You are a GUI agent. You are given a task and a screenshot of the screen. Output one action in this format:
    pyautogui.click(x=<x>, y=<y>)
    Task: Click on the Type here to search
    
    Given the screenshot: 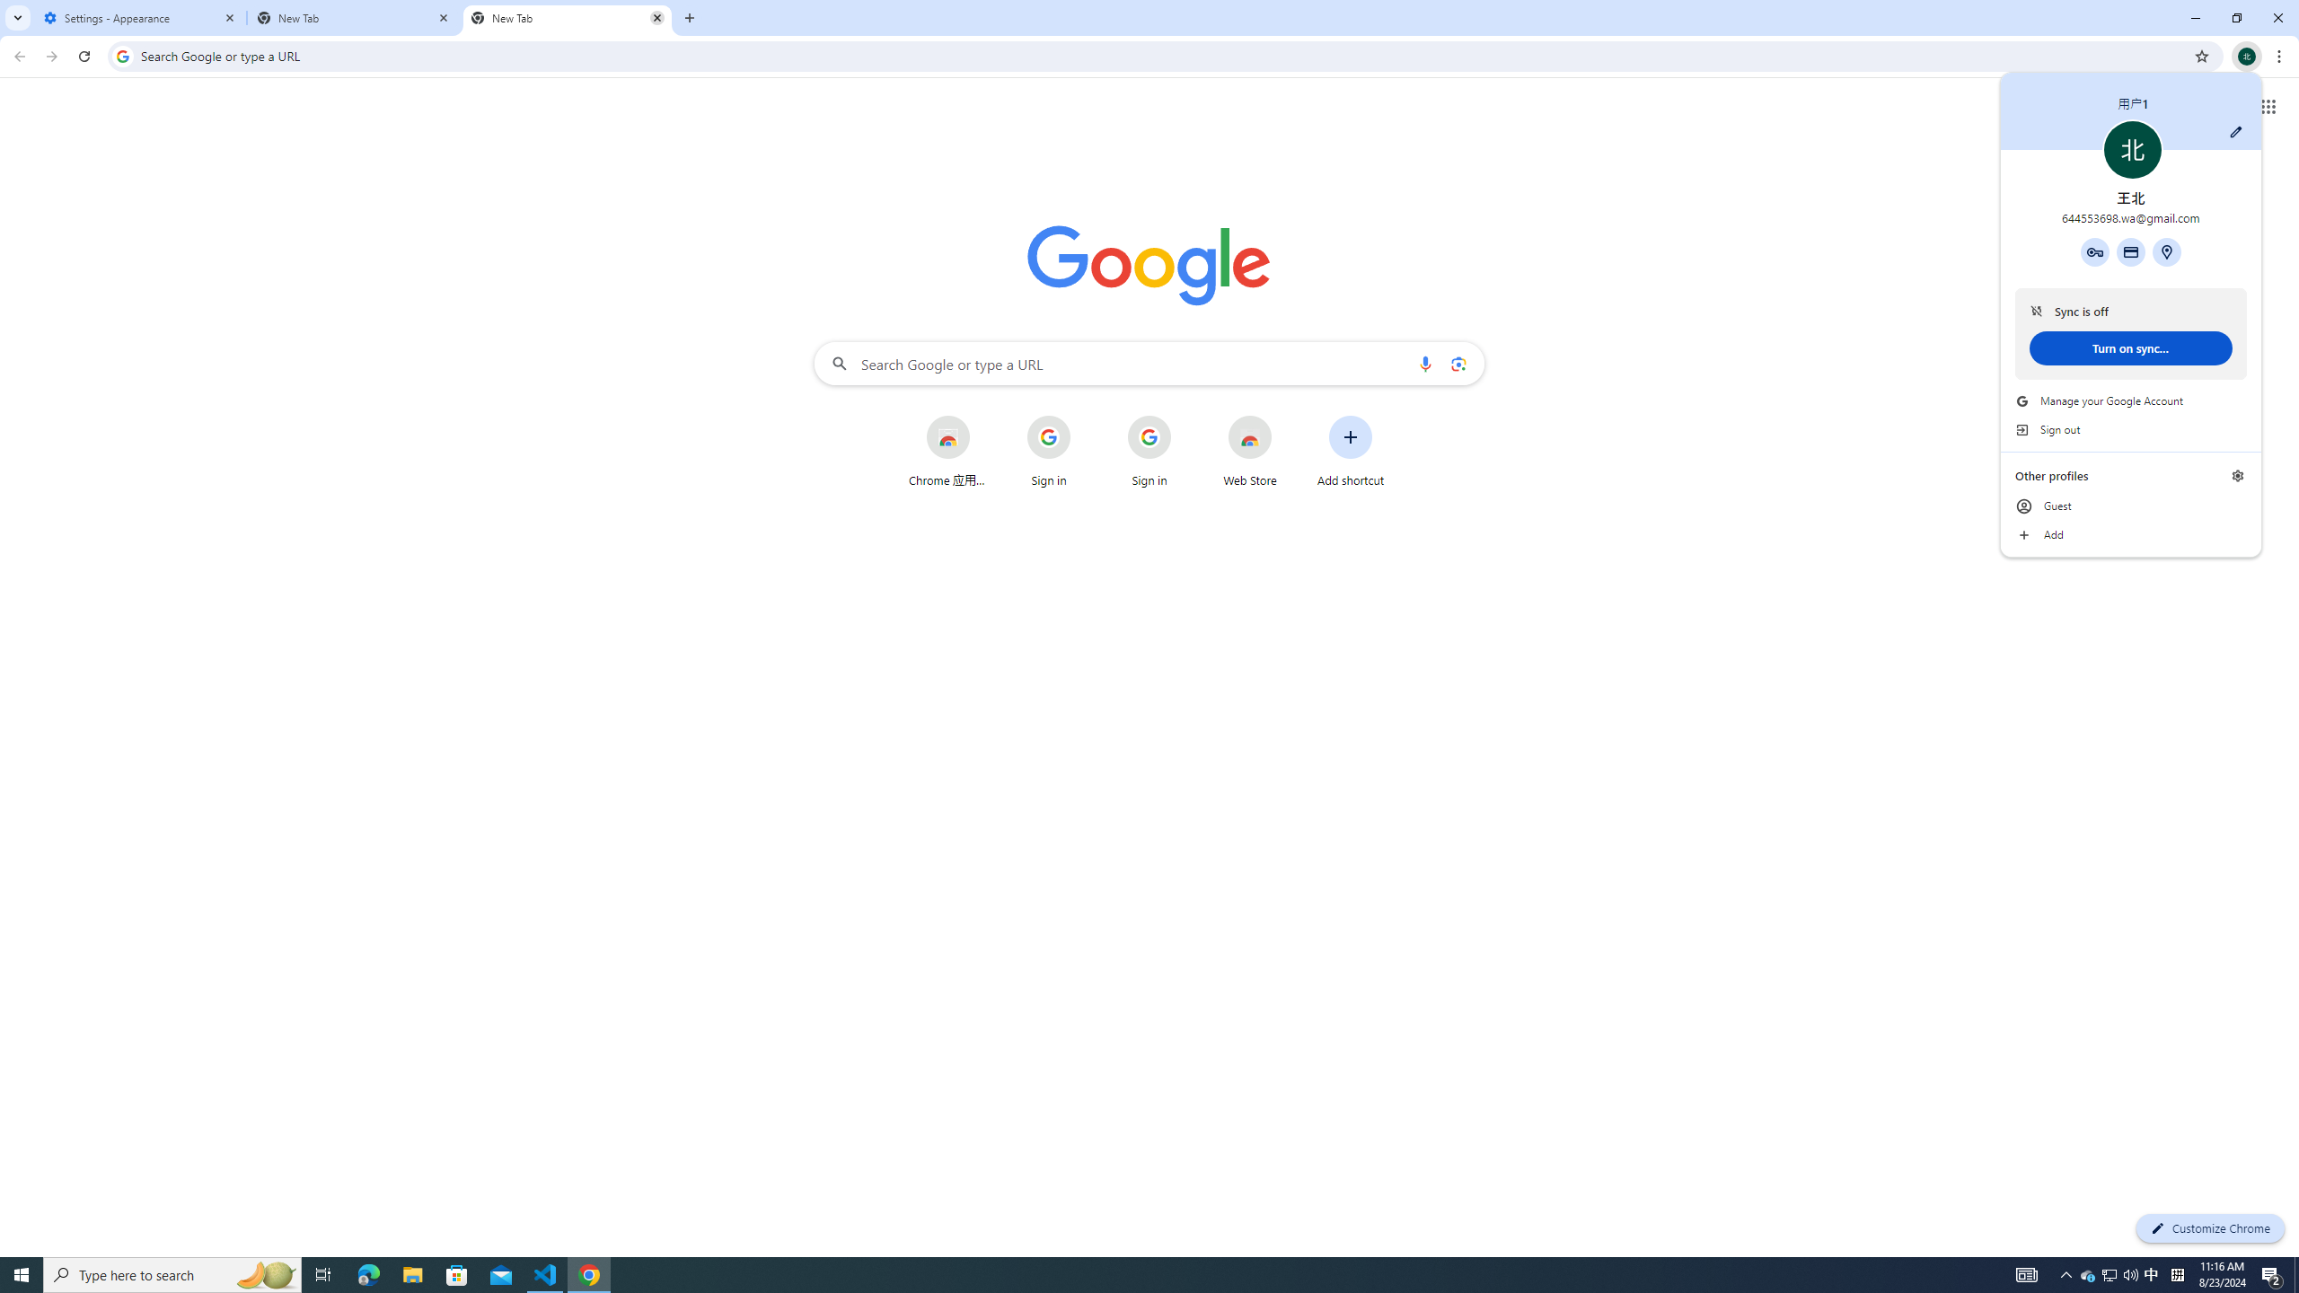 What is the action you would take?
    pyautogui.click(x=172, y=1275)
    